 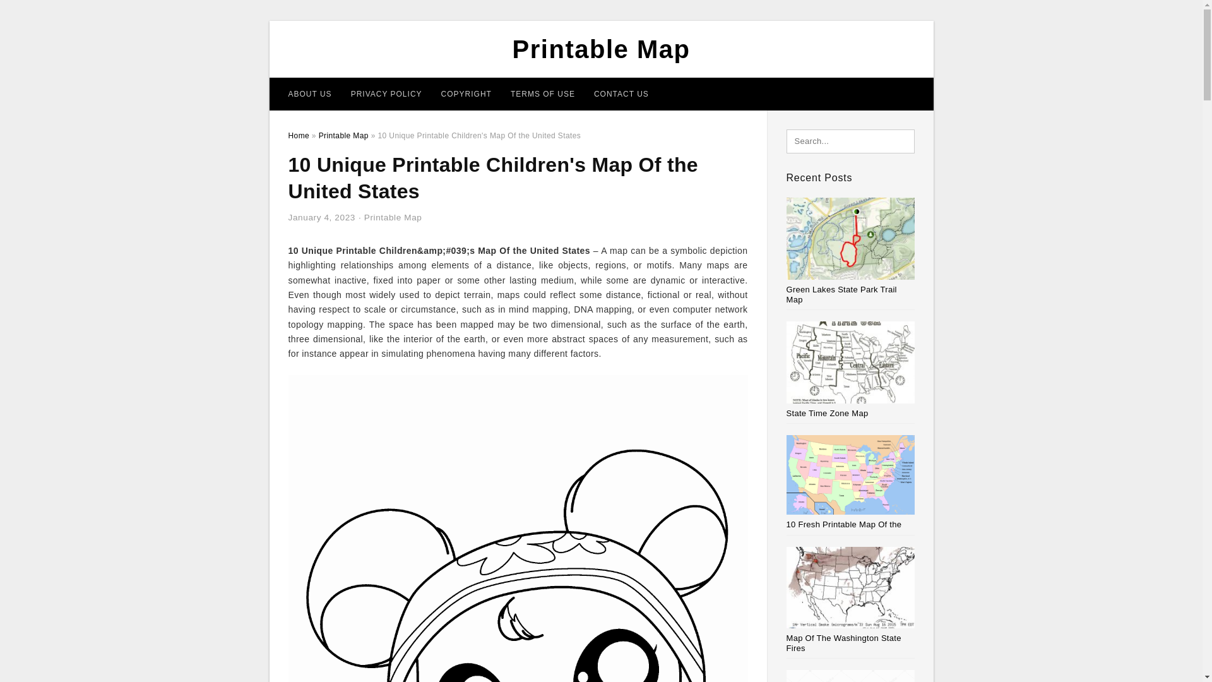 I want to click on TERMS OF USE, so click(x=543, y=93).